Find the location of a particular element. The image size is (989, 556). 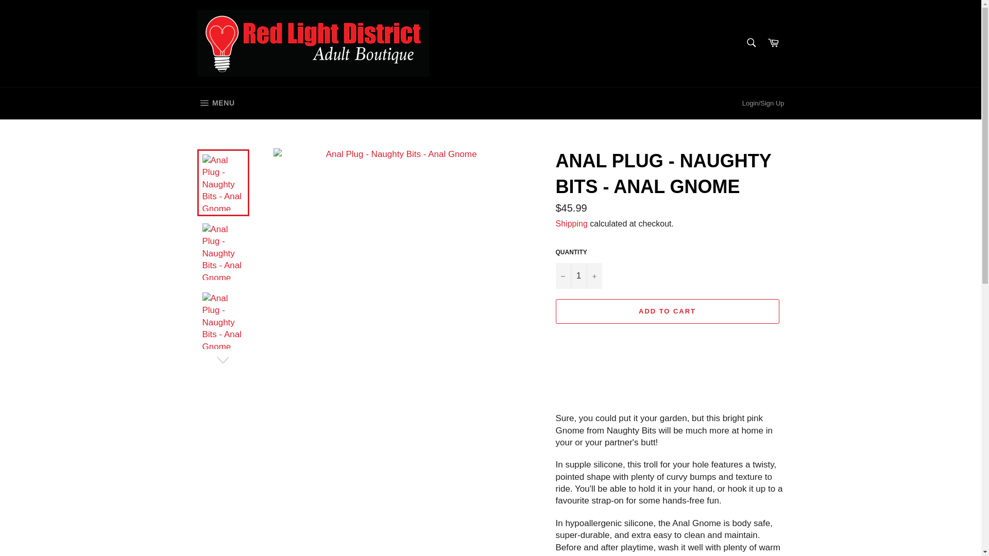

1 is located at coordinates (578, 275).